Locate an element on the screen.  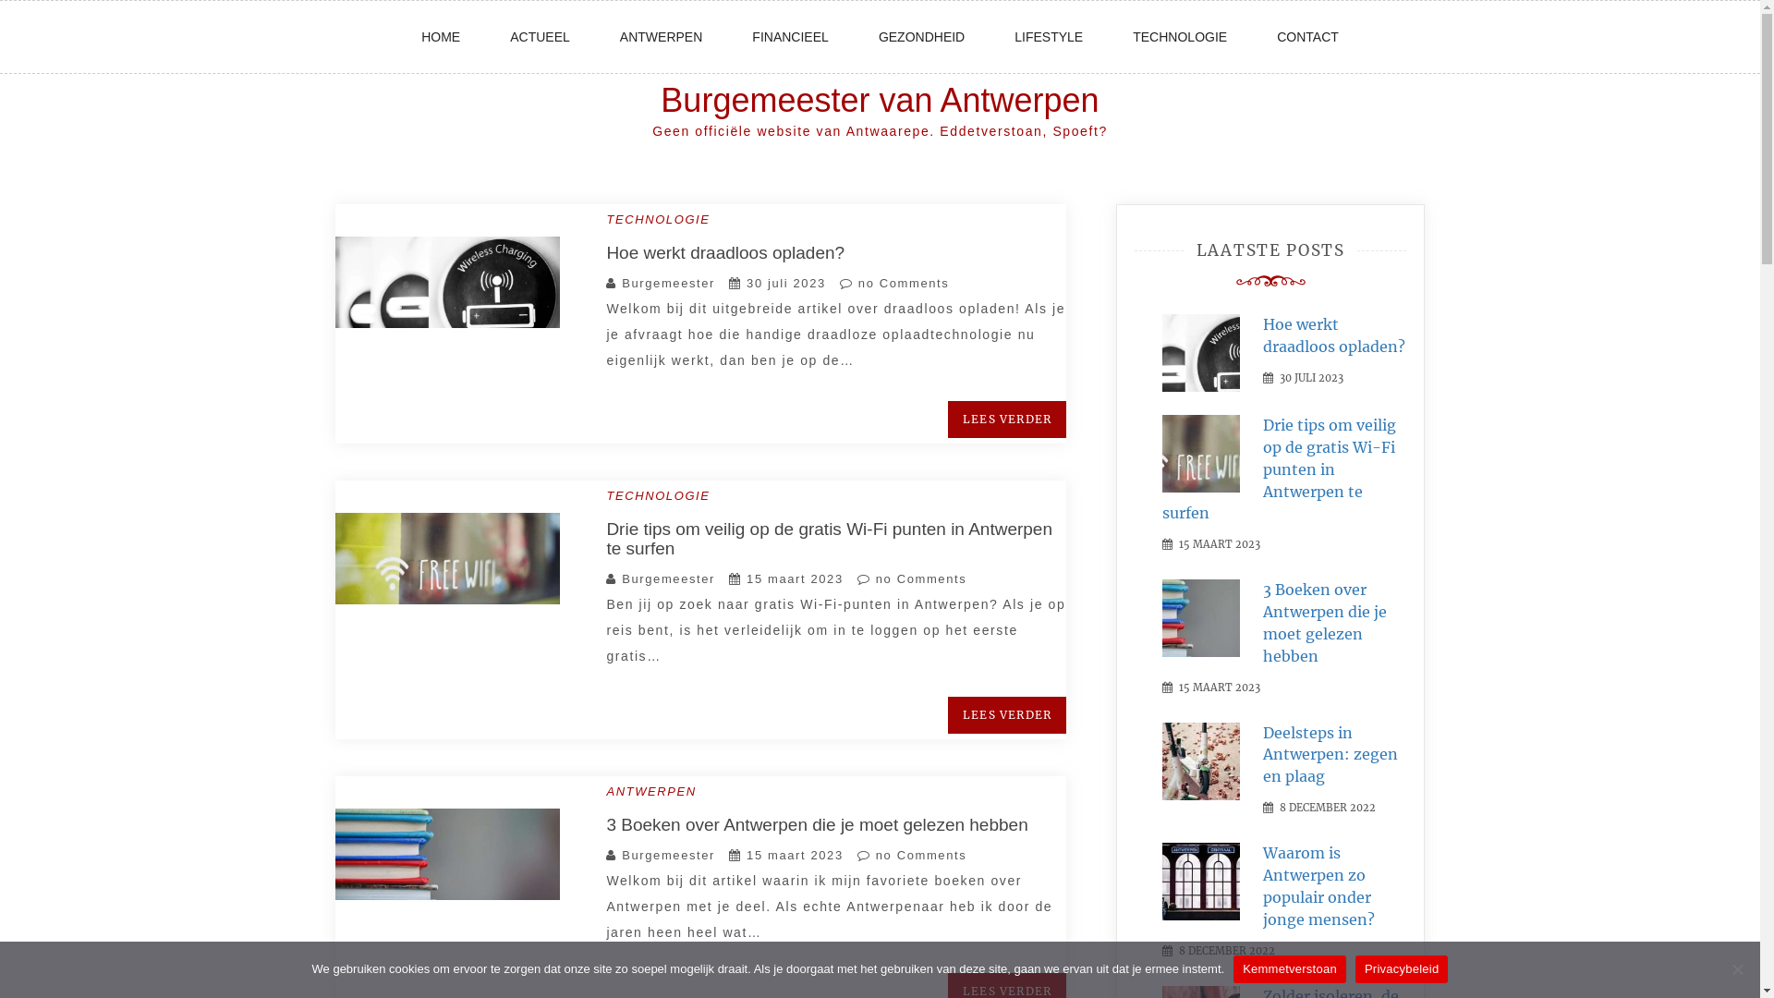
Burgemeester is located at coordinates (669, 578).